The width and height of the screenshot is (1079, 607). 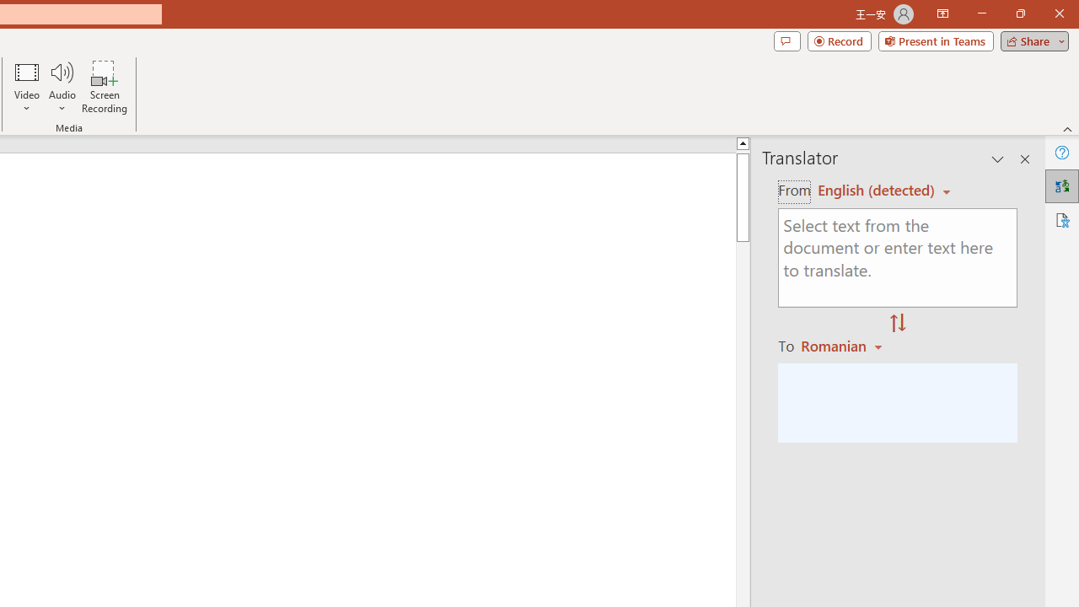 I want to click on Video, so click(x=27, y=86).